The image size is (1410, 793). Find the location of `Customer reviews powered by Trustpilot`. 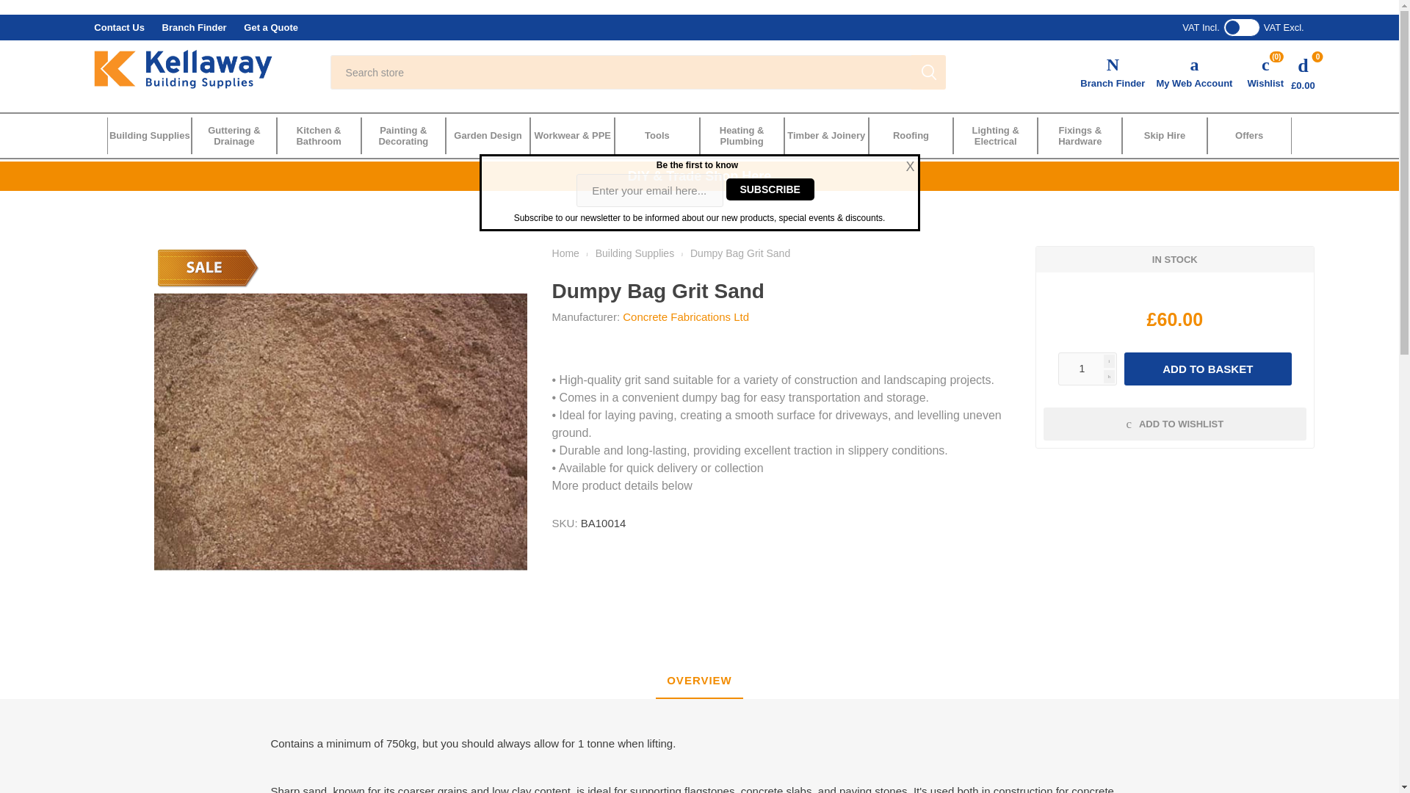

Customer reviews powered by Trustpilot is located at coordinates (1053, 27).